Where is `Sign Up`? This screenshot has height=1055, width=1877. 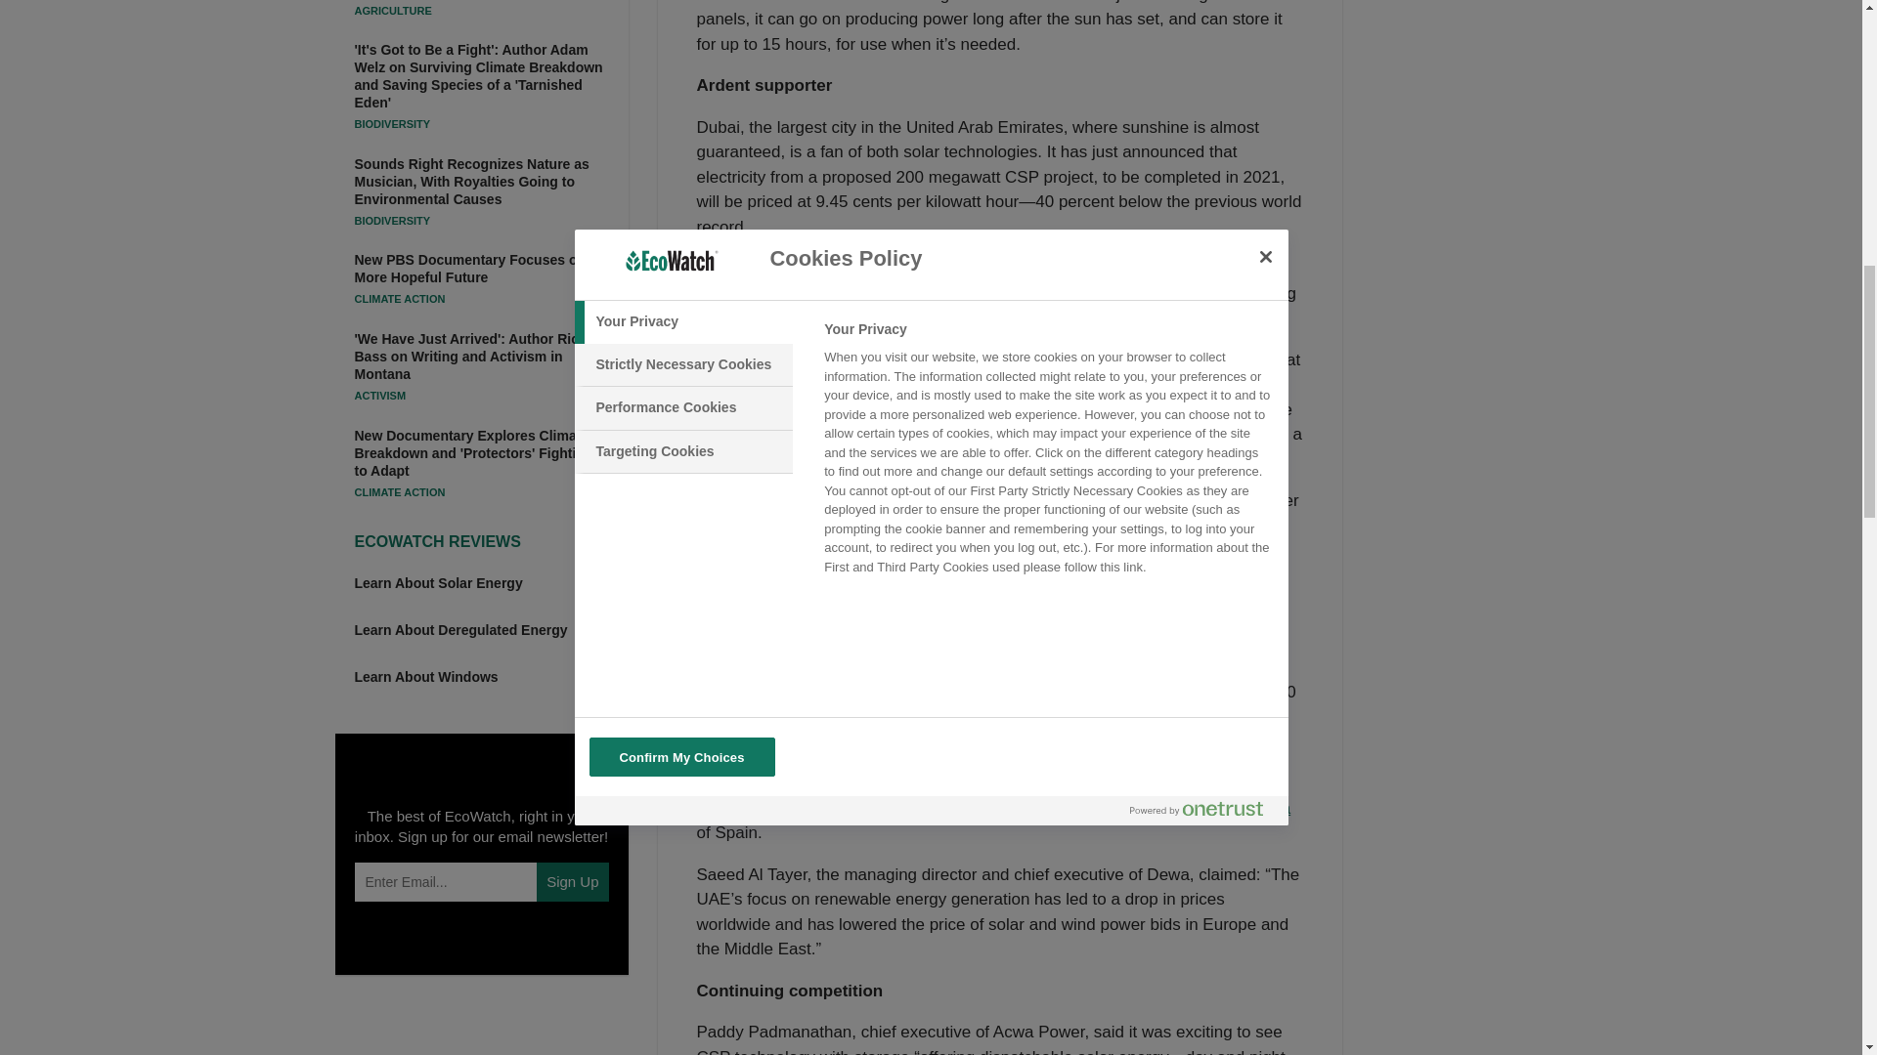 Sign Up is located at coordinates (573, 882).